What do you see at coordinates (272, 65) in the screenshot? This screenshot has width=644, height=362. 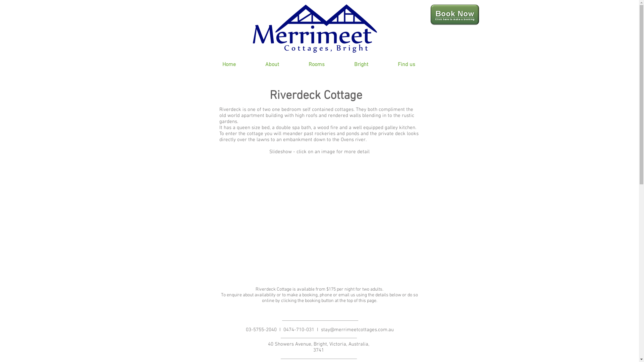 I see `About` at bounding box center [272, 65].